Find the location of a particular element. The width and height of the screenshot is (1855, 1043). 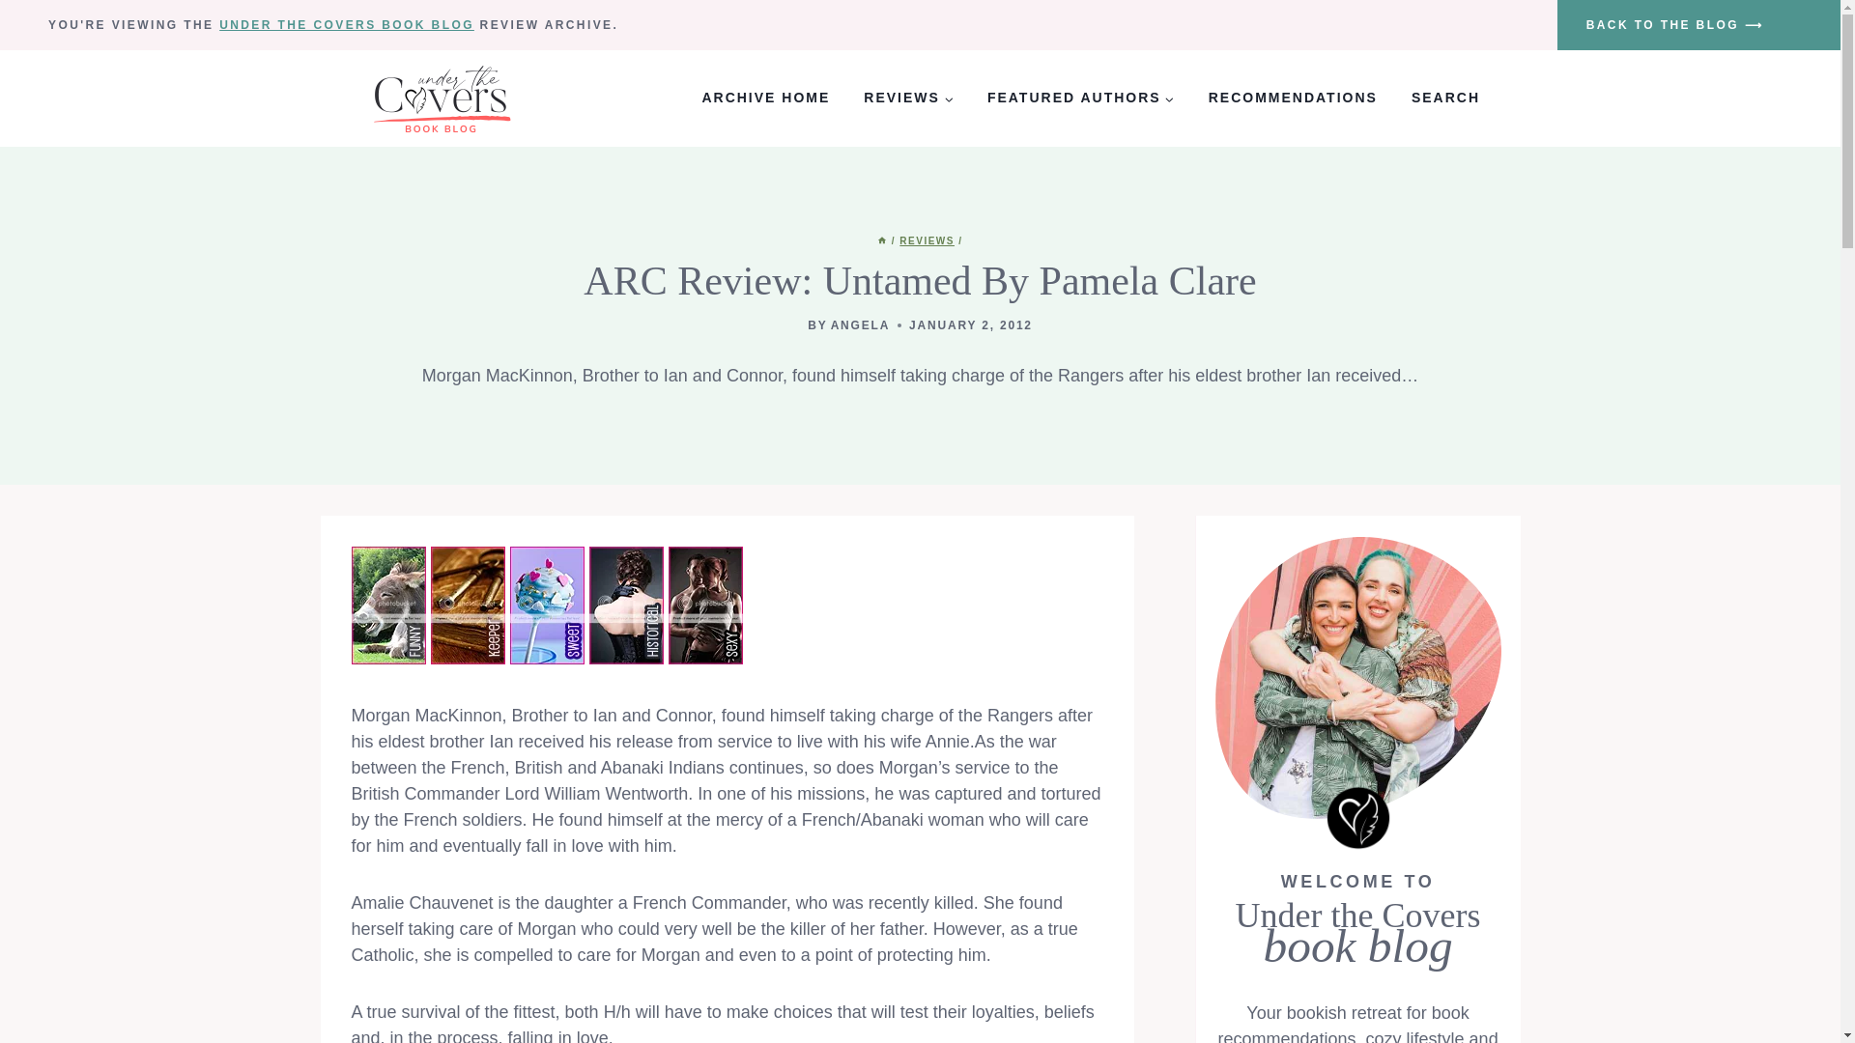

RECOMMENDATIONS is located at coordinates (1293, 99).